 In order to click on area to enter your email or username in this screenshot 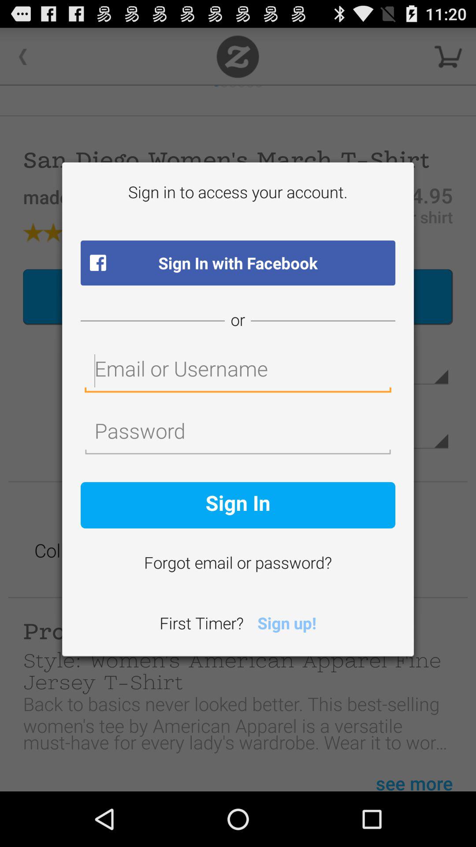, I will do `click(238, 371)`.